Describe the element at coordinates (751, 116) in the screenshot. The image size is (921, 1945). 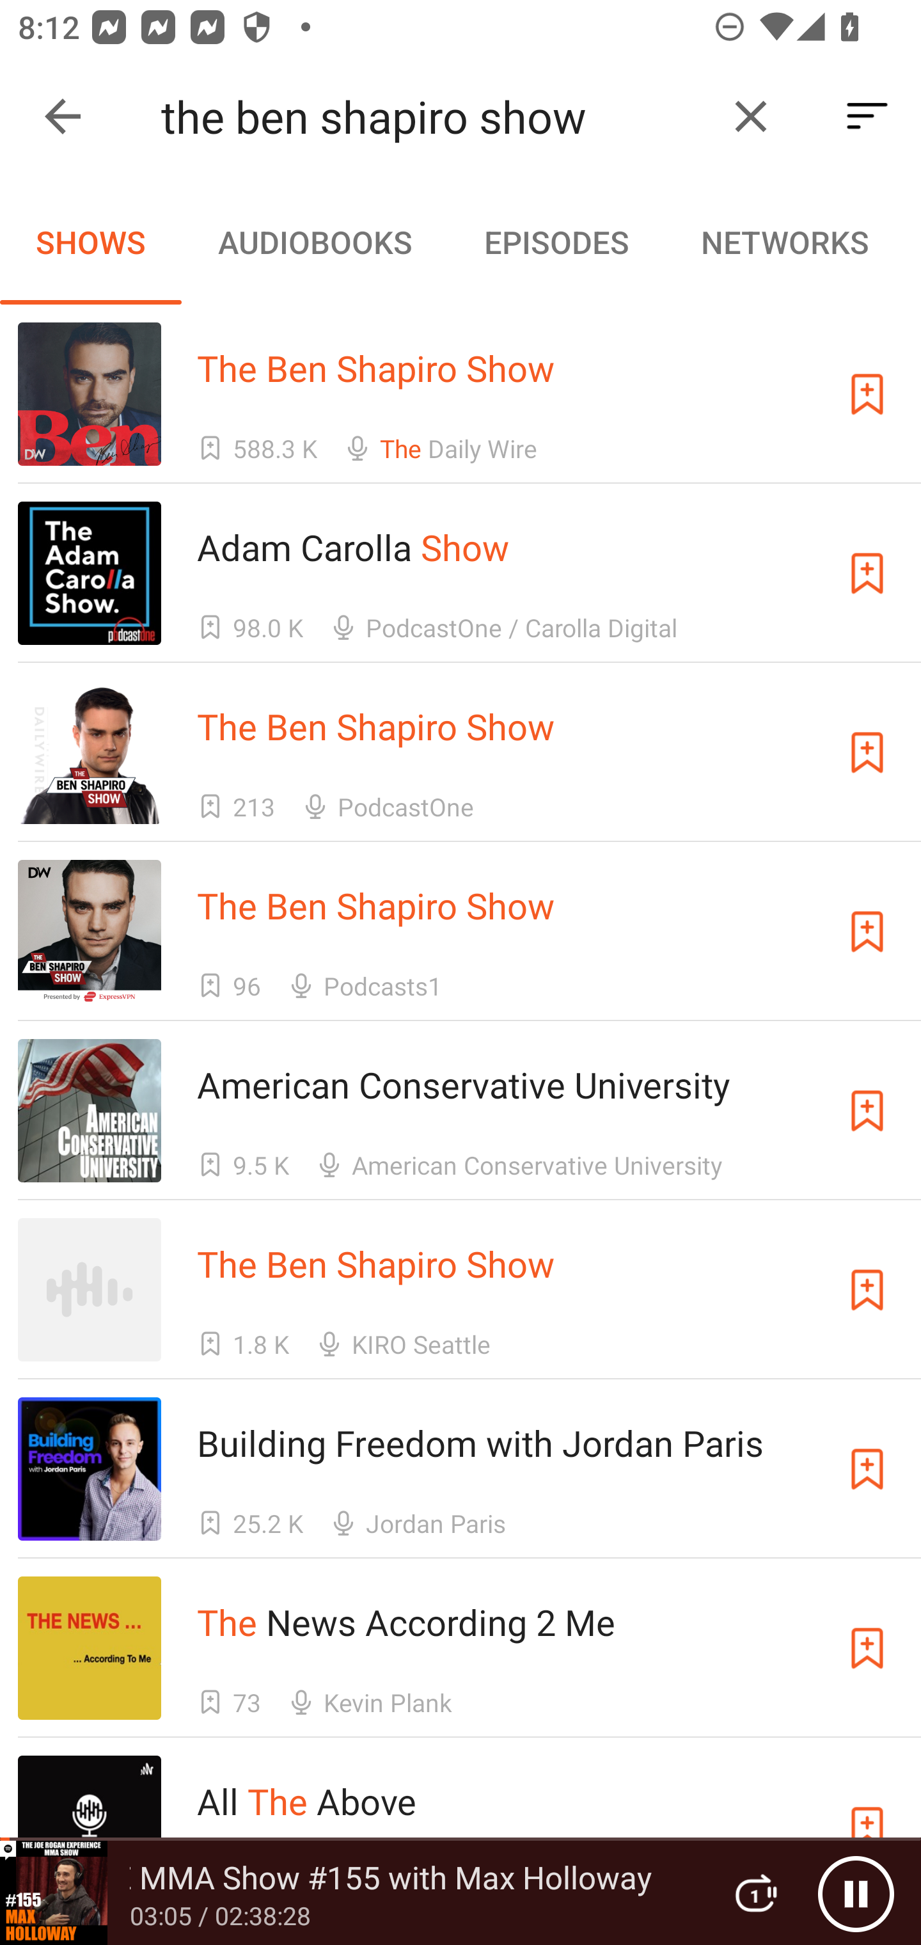
I see `Clear query` at that location.